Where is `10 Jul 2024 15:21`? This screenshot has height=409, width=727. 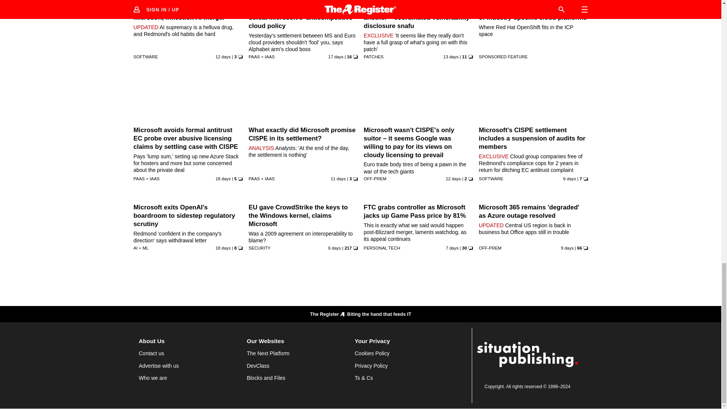
10 Jul 2024 15:21 is located at coordinates (223, 179).